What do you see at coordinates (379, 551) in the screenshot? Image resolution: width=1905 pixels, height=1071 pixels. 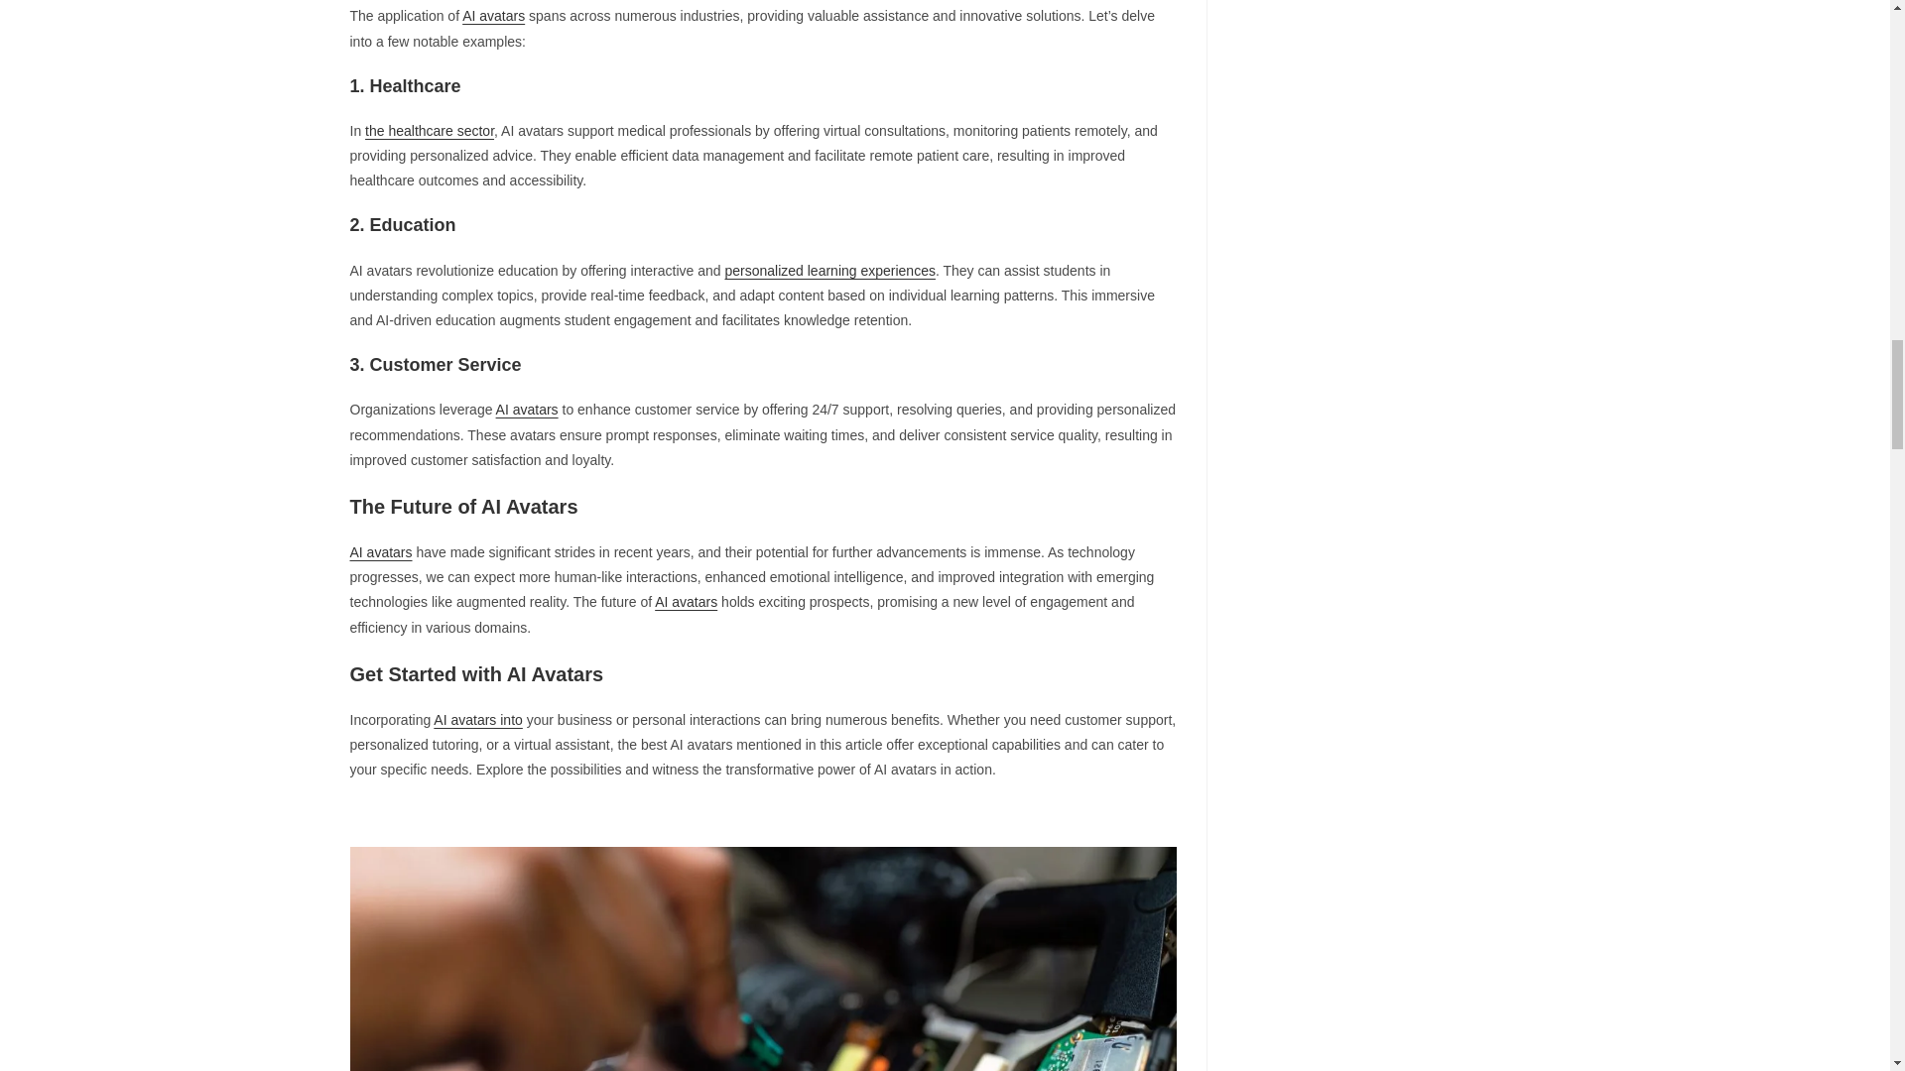 I see `AI avatars` at bounding box center [379, 551].